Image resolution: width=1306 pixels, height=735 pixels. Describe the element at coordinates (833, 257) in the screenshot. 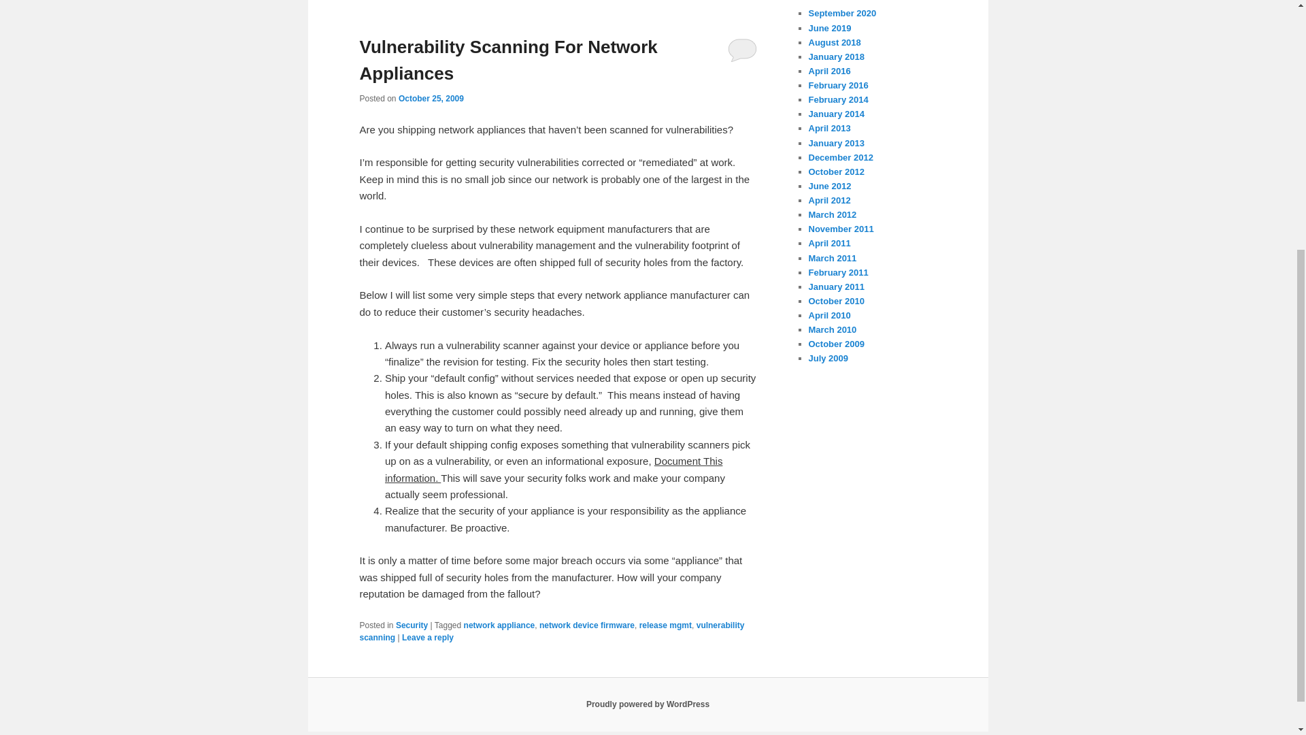

I see `March 2011` at that location.